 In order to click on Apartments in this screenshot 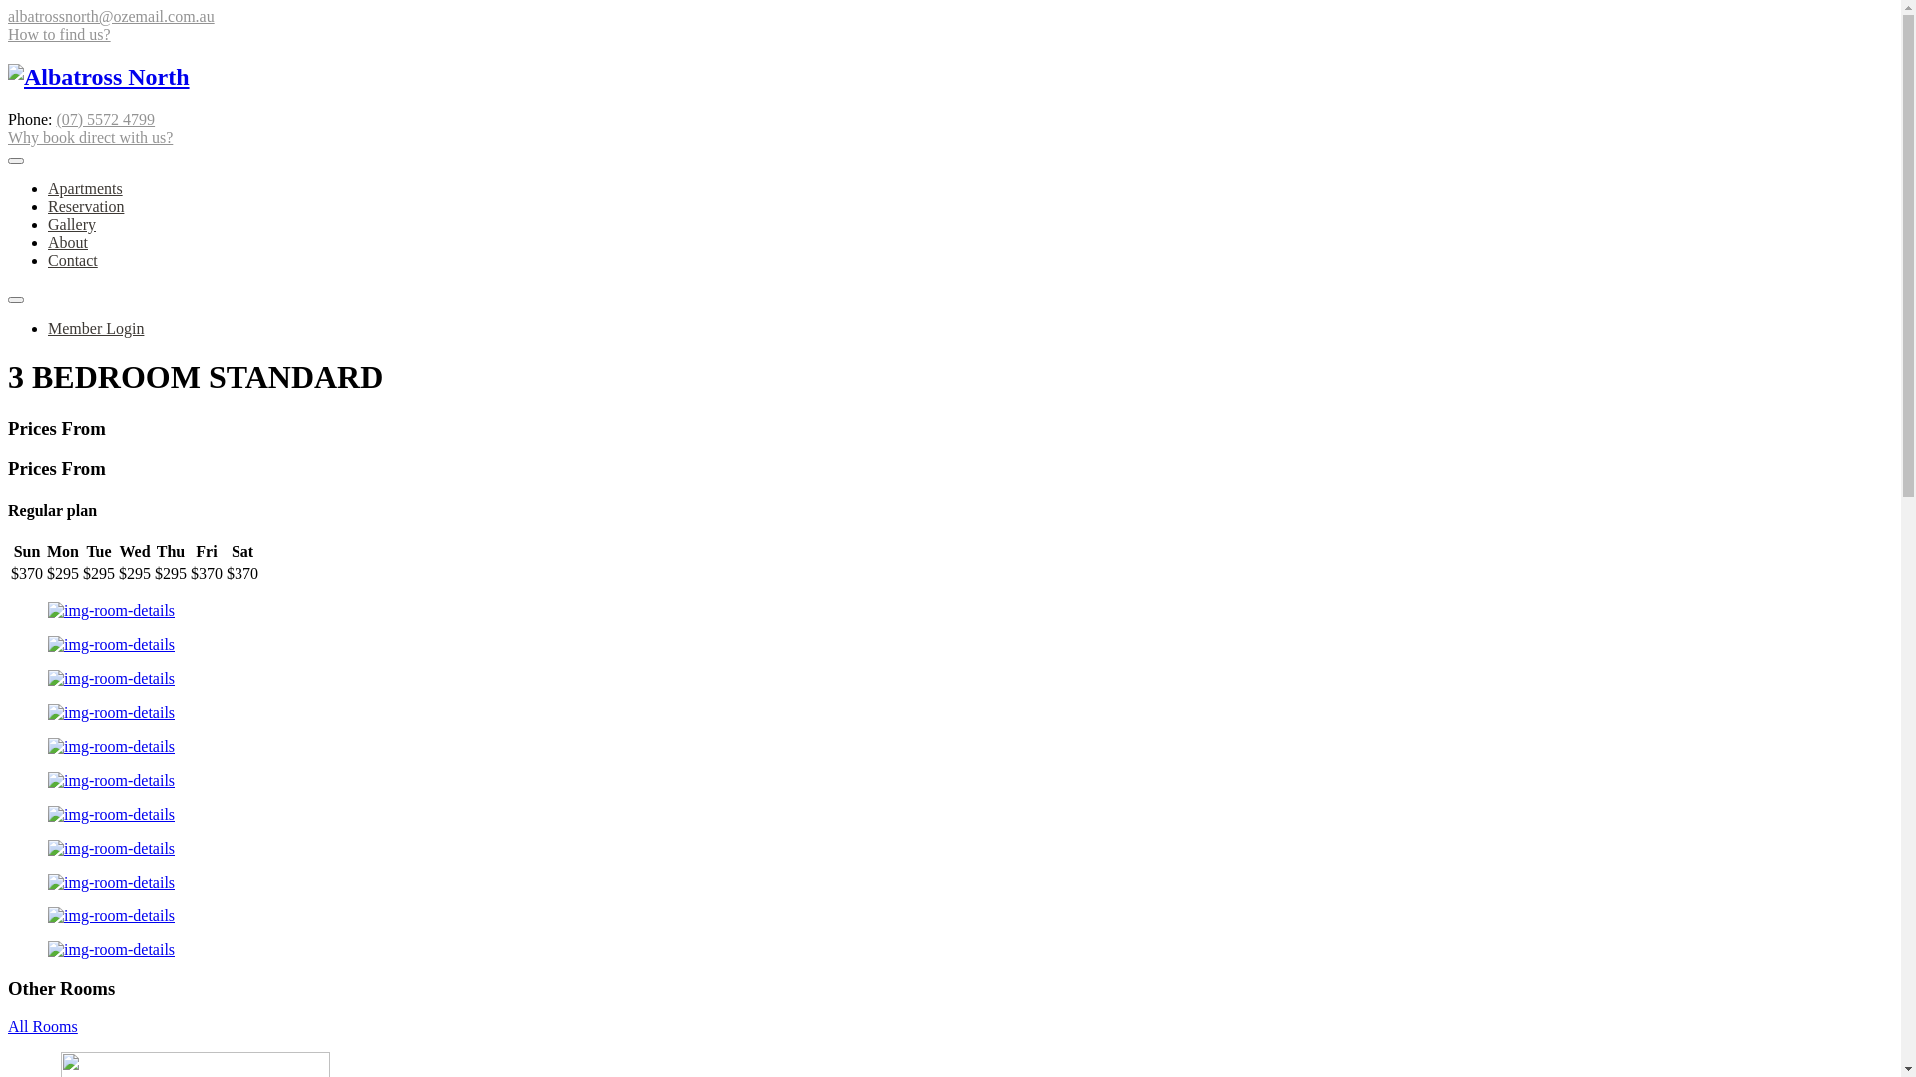, I will do `click(85, 189)`.